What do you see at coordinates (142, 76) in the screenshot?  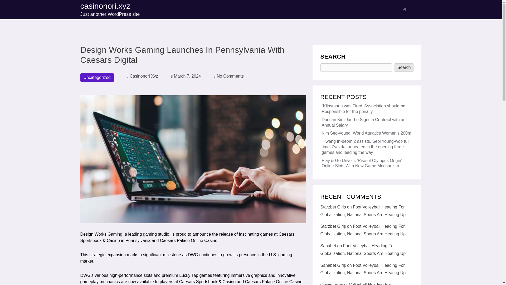 I see `Onwin` at bounding box center [142, 76].